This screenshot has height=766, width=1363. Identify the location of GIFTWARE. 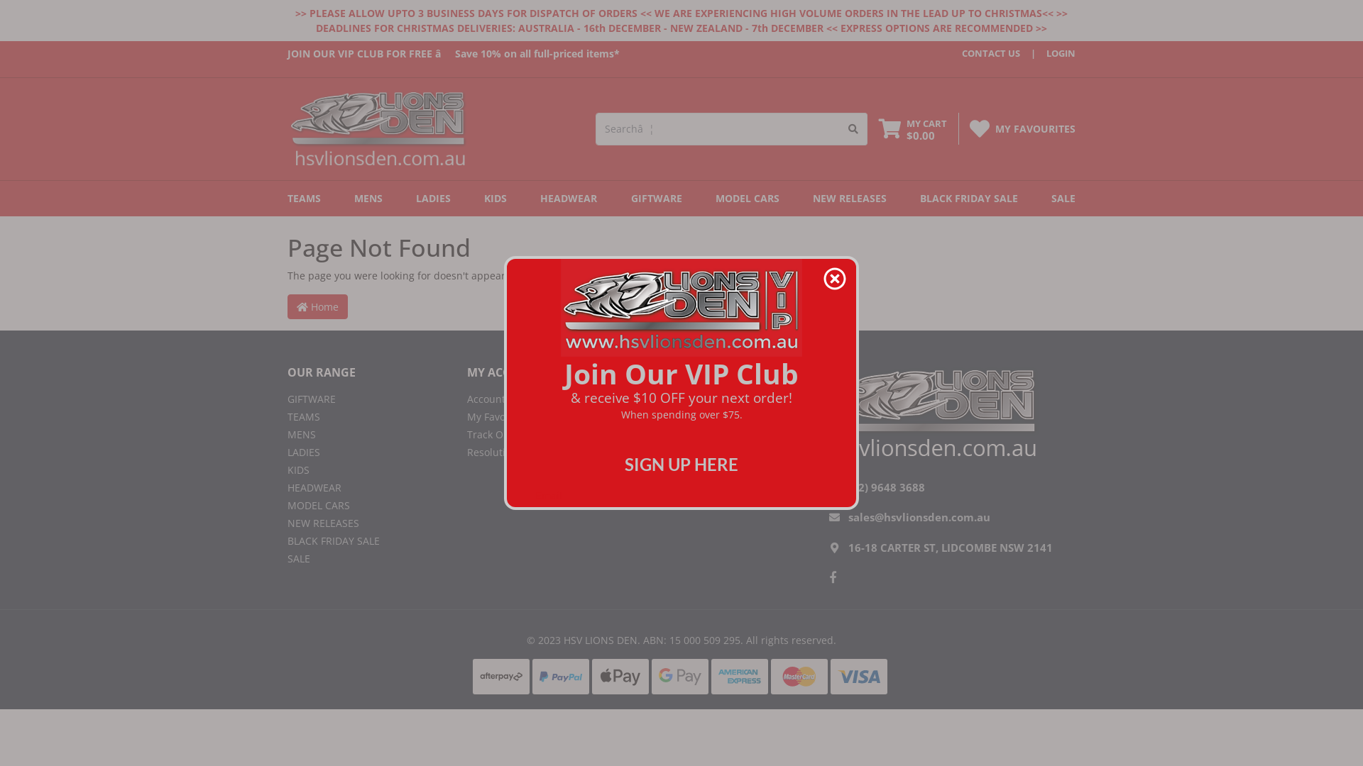
(366, 399).